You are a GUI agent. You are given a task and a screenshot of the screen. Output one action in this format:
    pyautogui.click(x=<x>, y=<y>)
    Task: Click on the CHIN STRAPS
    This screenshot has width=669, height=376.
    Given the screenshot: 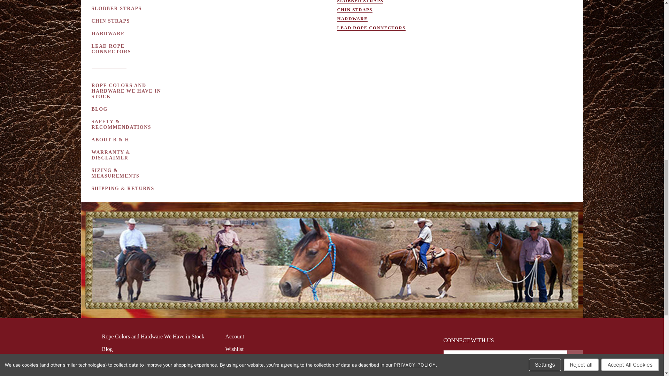 What is the action you would take?
    pyautogui.click(x=111, y=21)
    